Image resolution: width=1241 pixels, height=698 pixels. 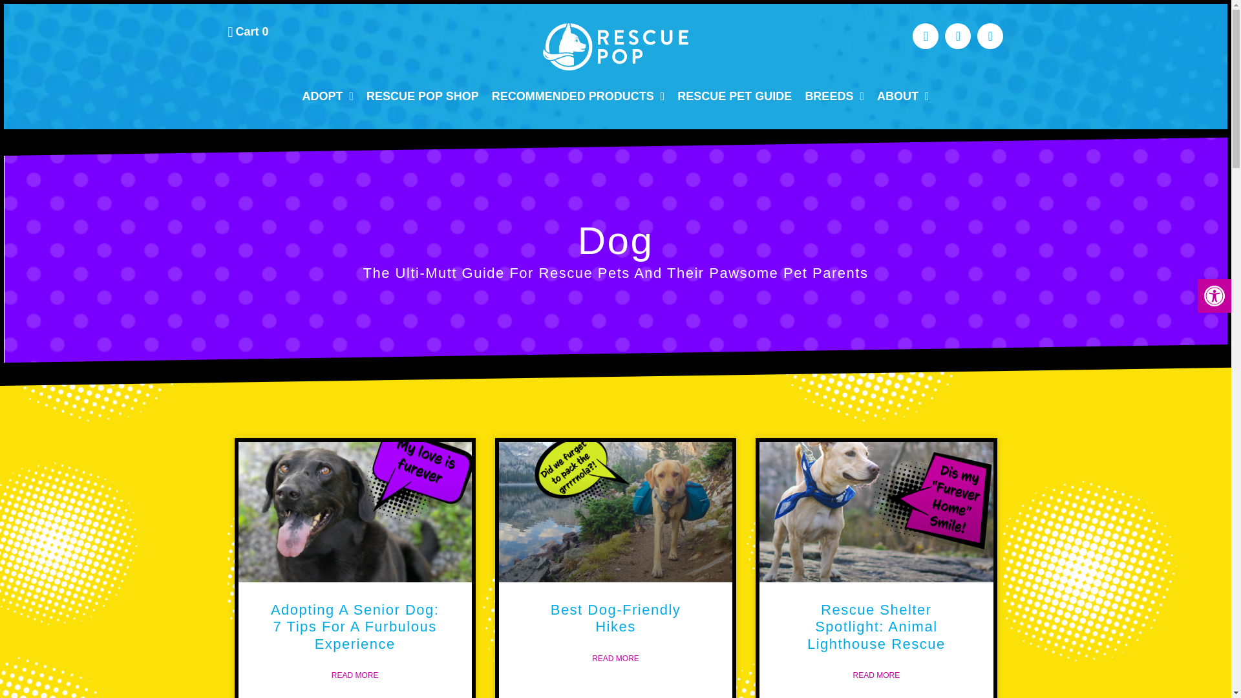 I want to click on RECOMMENDED PRODUCTS, so click(x=578, y=96).